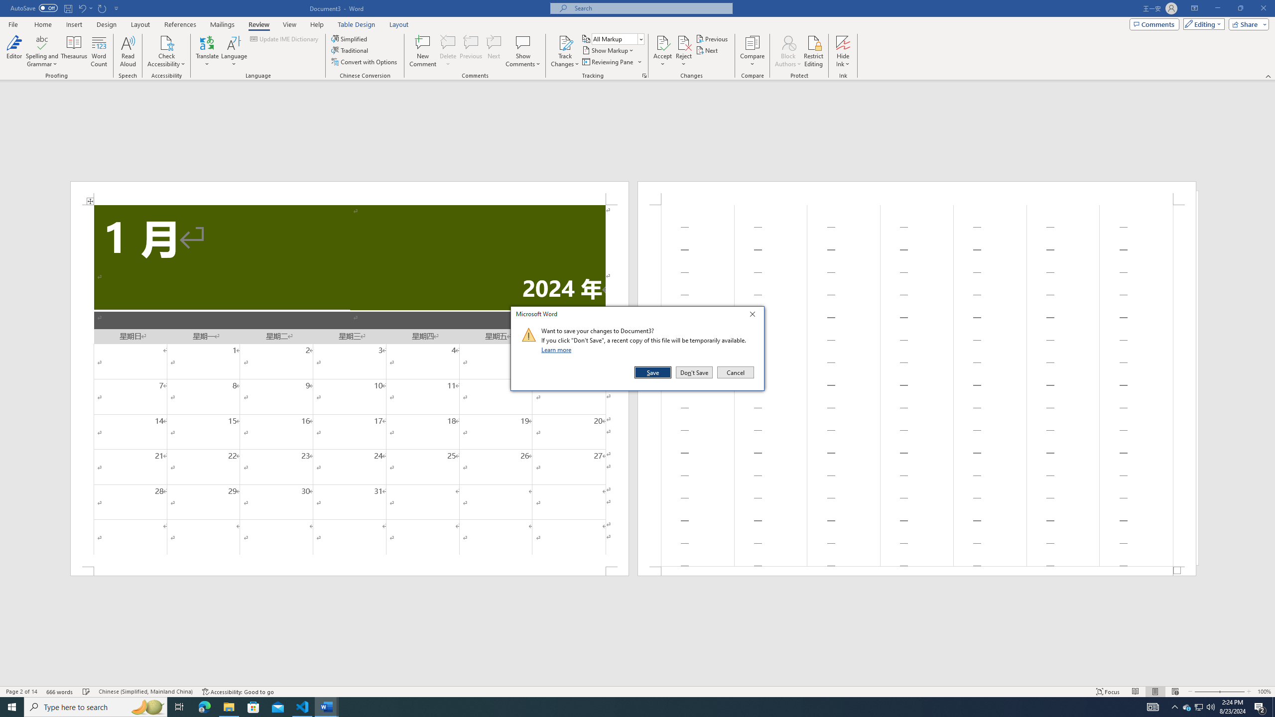  Describe the element at coordinates (422, 51) in the screenshot. I see `New Comment` at that location.